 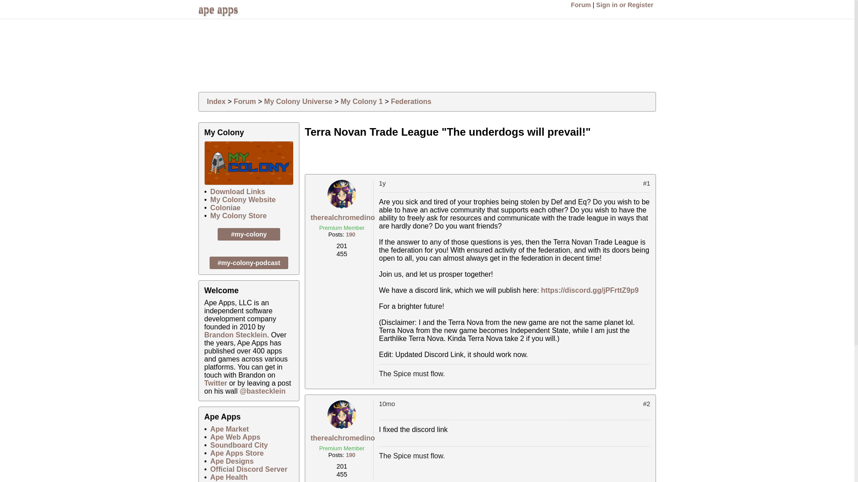 I want to click on My Colony Universe, so click(x=299, y=102).